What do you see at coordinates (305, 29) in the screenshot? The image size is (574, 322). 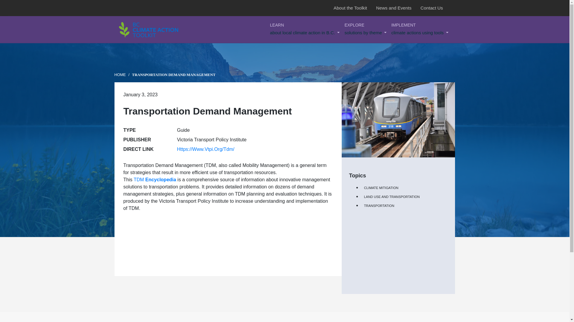 I see `IMPLEMENT  climate actions using tools ` at bounding box center [305, 29].